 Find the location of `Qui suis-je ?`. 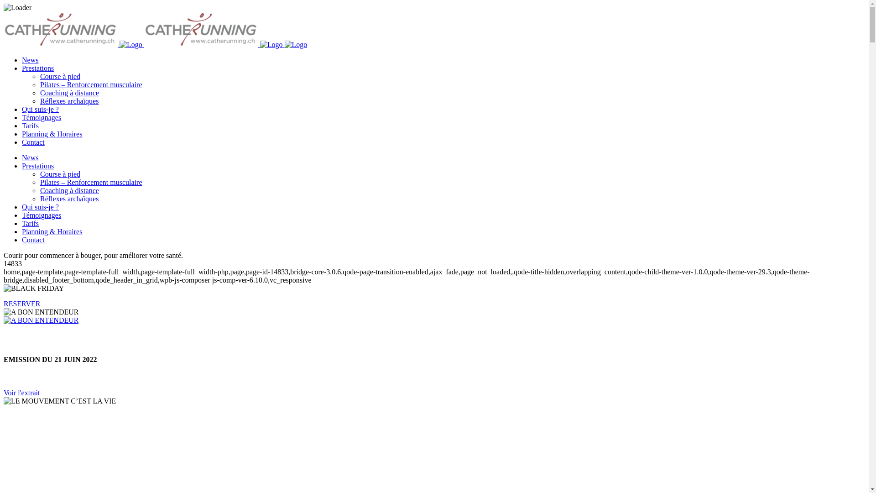

Qui suis-je ? is located at coordinates (40, 110).